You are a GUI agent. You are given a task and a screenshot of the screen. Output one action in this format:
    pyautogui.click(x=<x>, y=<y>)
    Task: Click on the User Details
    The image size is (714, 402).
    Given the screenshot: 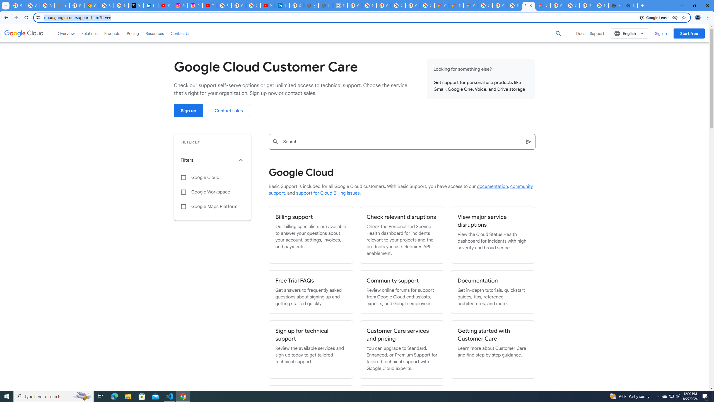 What is the action you would take?
    pyautogui.click(x=326, y=6)
    